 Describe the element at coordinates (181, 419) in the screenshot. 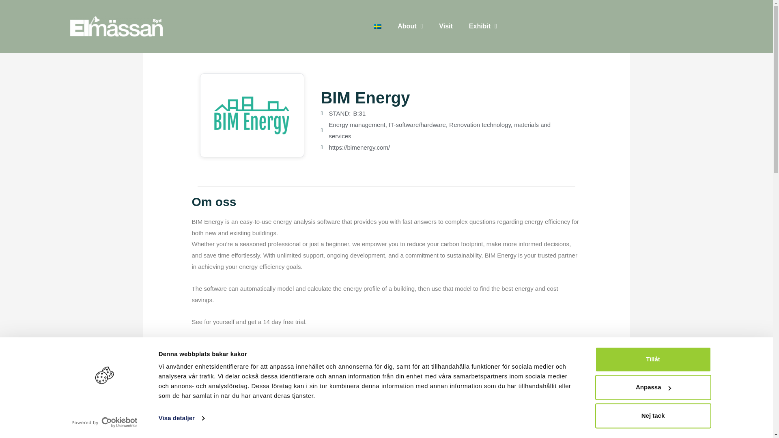

I see `Visa detaljer` at that location.